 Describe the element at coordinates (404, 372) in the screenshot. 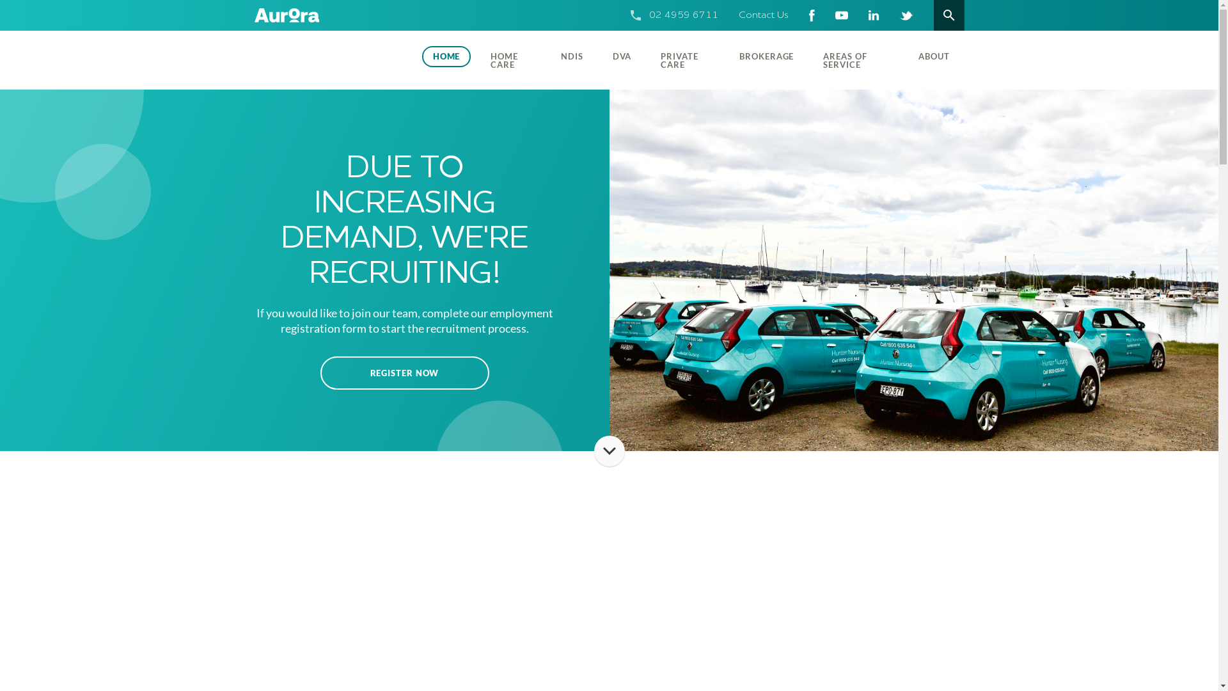

I see `REGISTER NOW` at that location.